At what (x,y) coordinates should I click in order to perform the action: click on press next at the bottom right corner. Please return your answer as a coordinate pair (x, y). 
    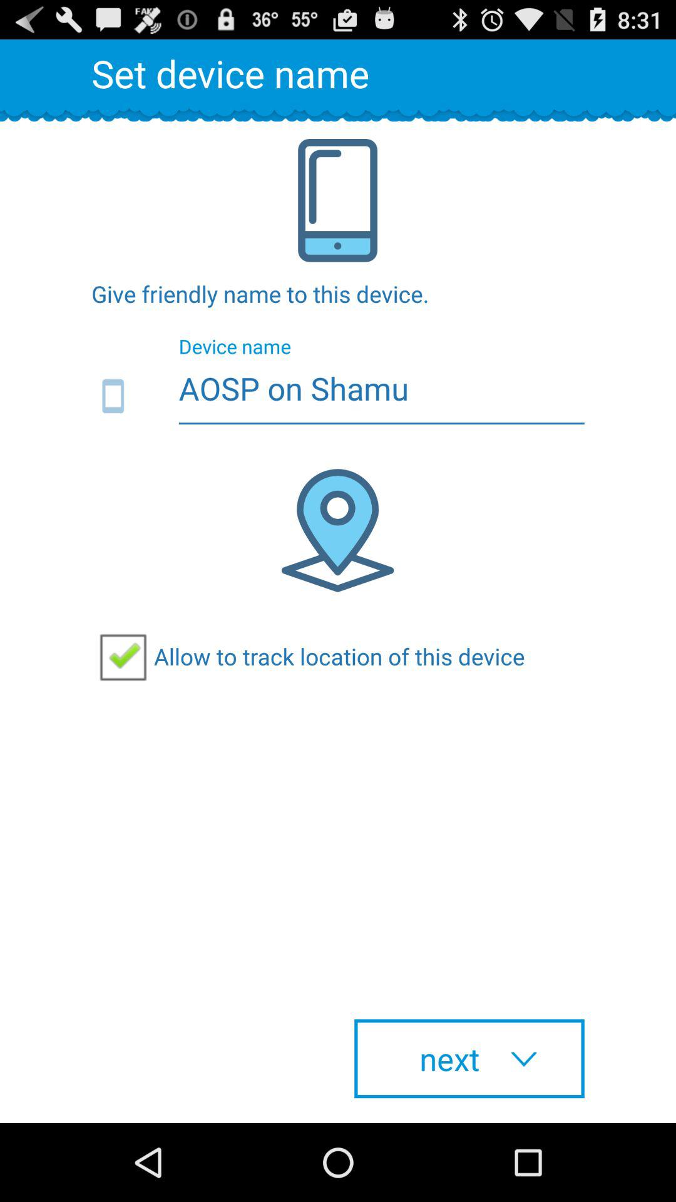
    Looking at the image, I should click on (469, 1059).